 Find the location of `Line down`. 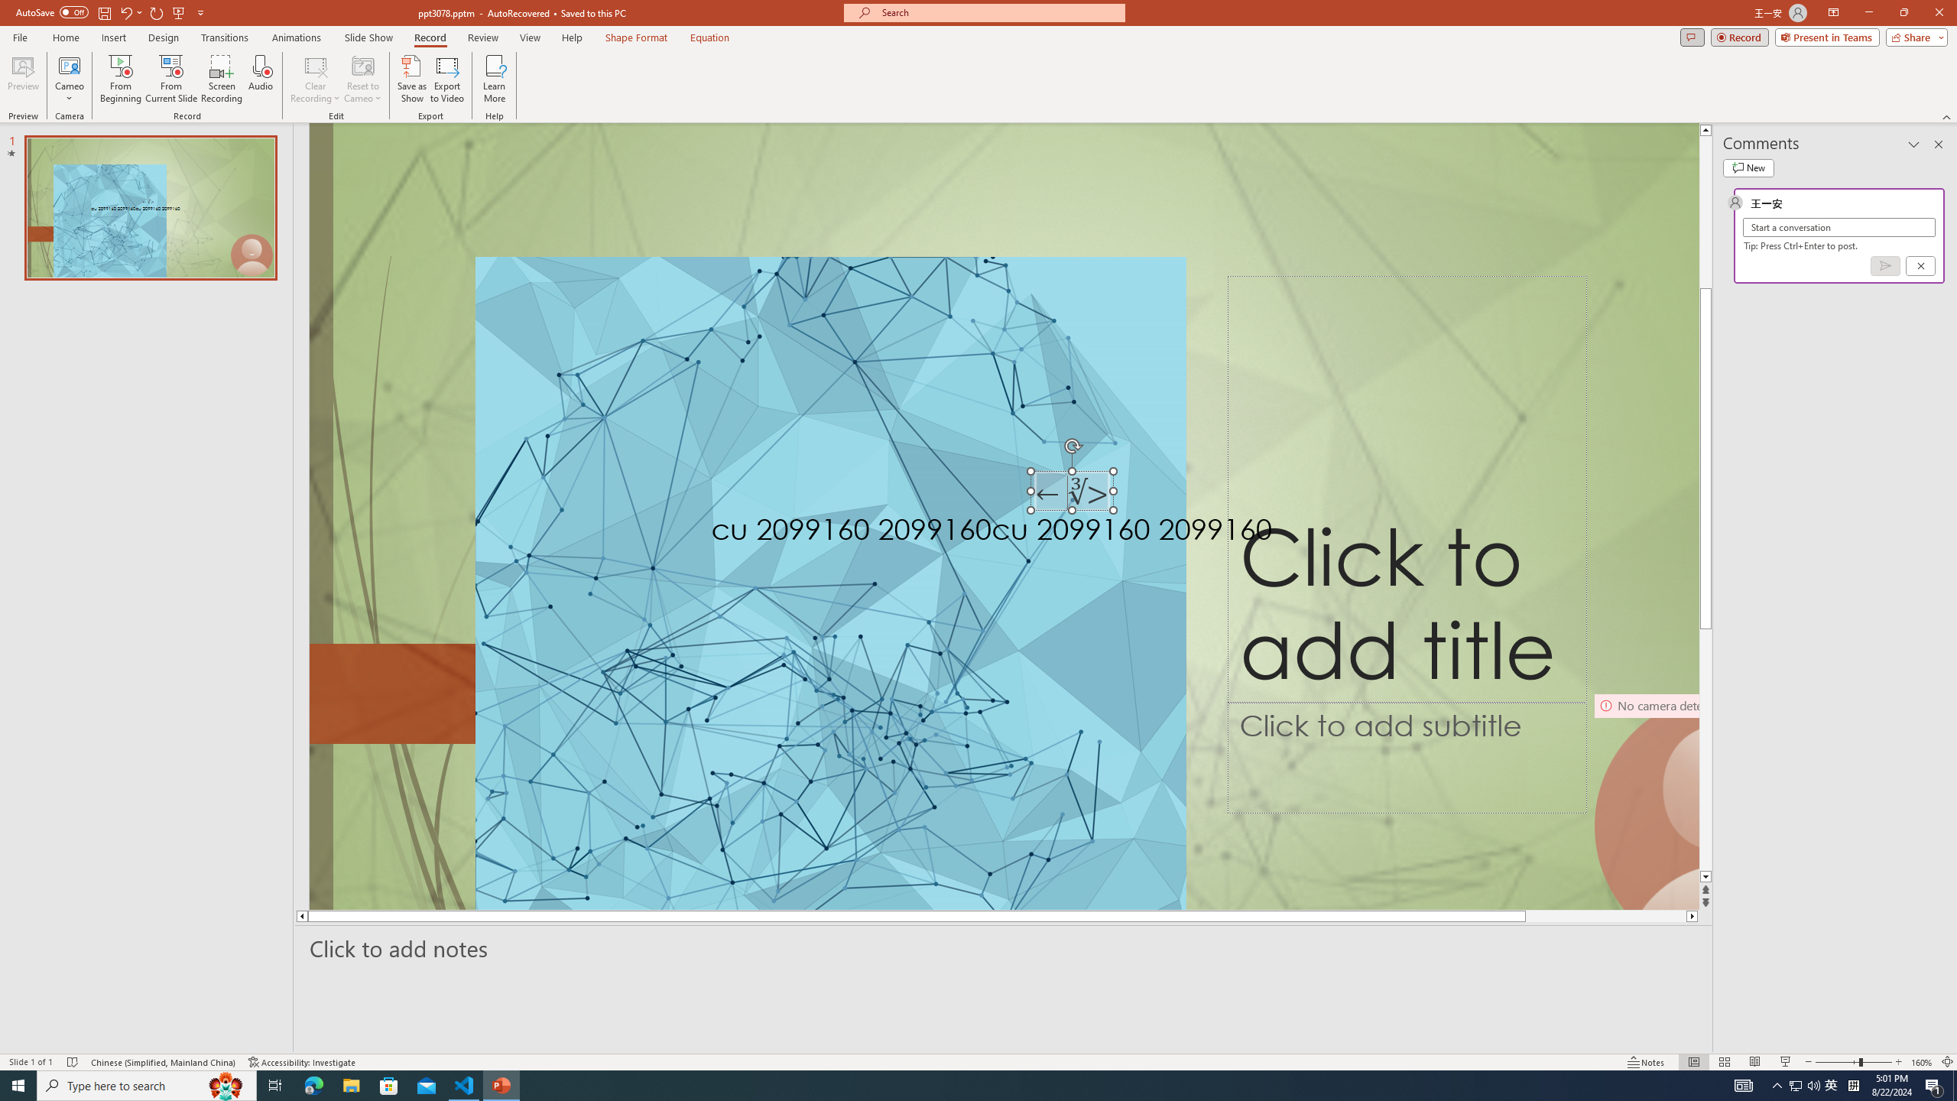

Line down is located at coordinates (1705, 878).